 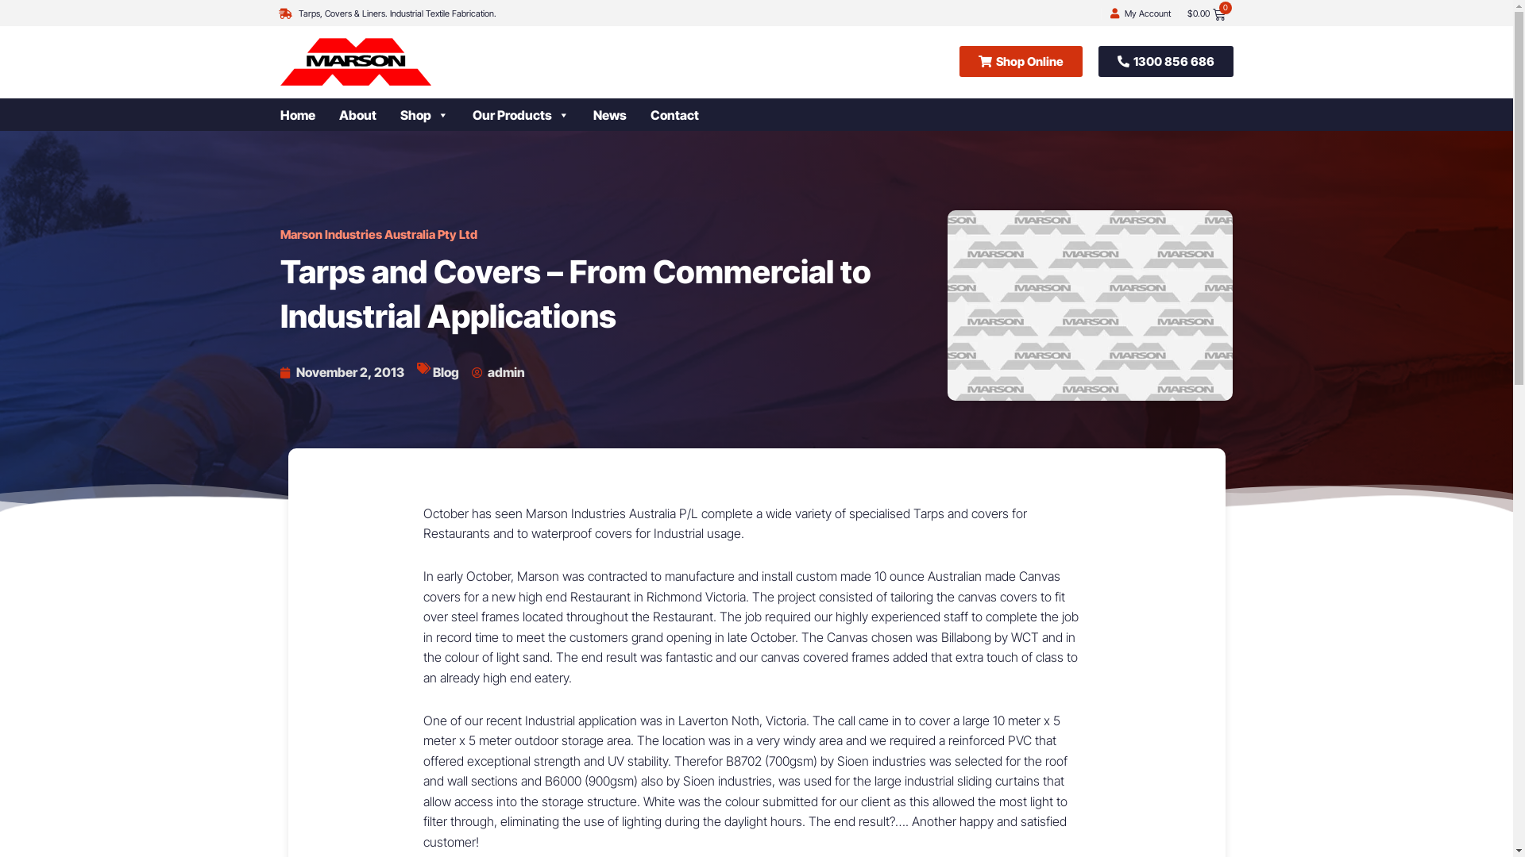 I want to click on Home, so click(x=309, y=115).